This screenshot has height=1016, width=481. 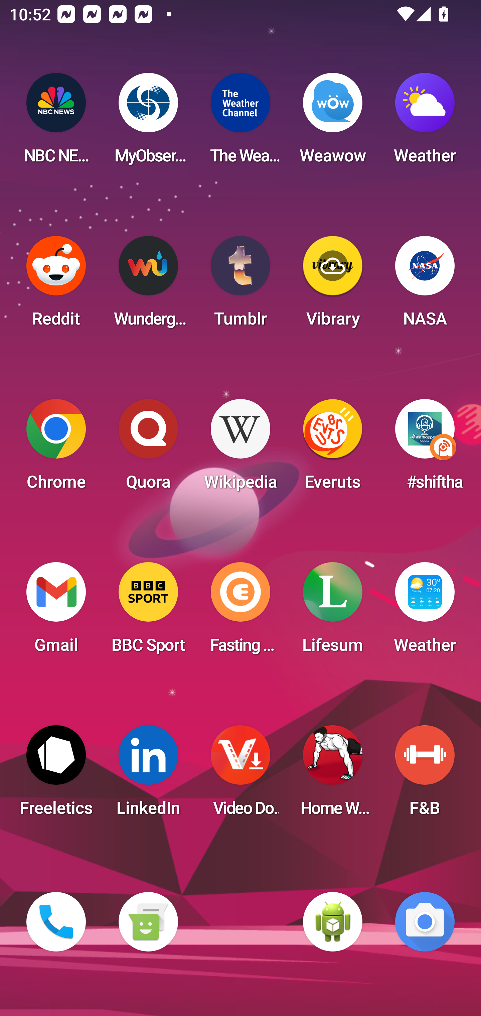 I want to click on Chrome, so click(x=56, y=449).